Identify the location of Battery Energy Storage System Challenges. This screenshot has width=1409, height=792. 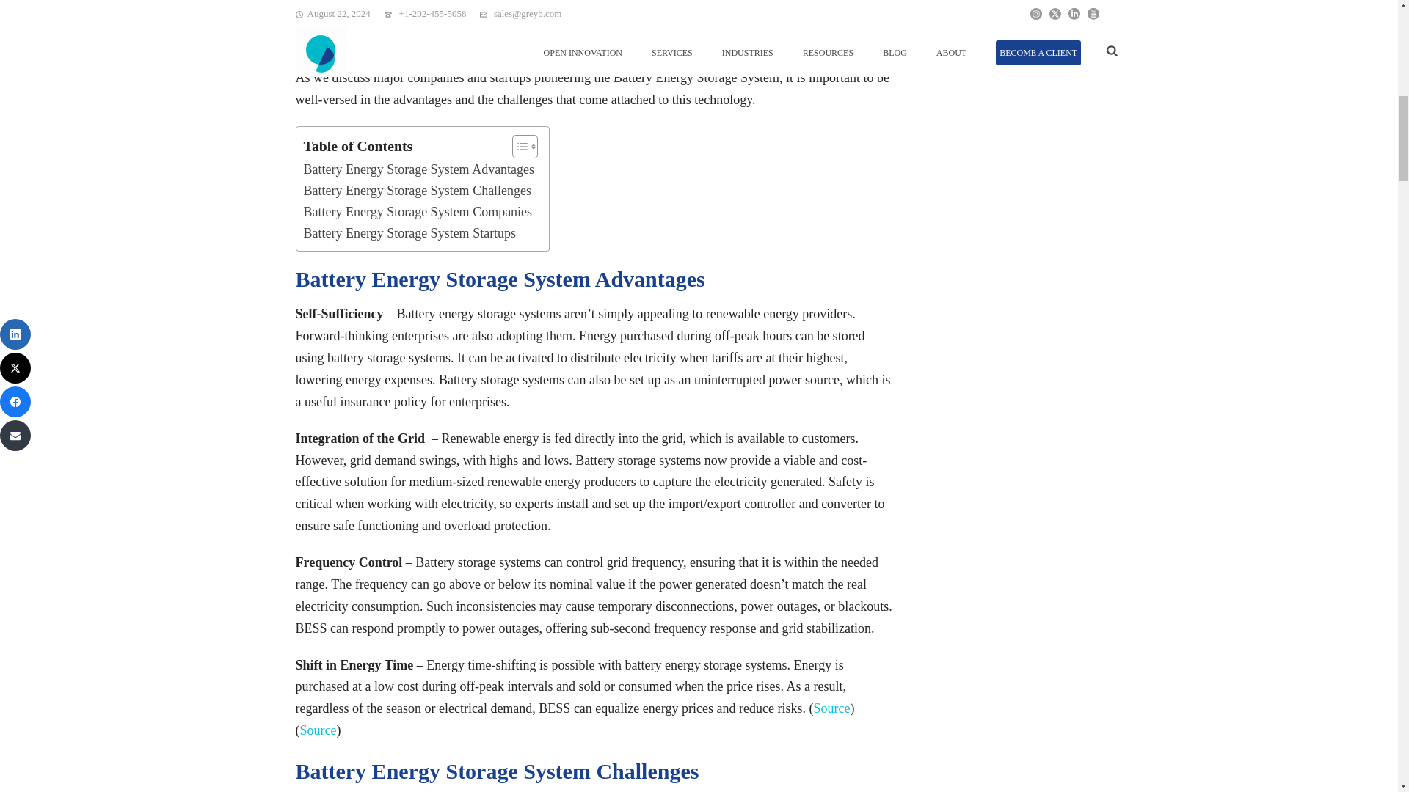
(418, 191).